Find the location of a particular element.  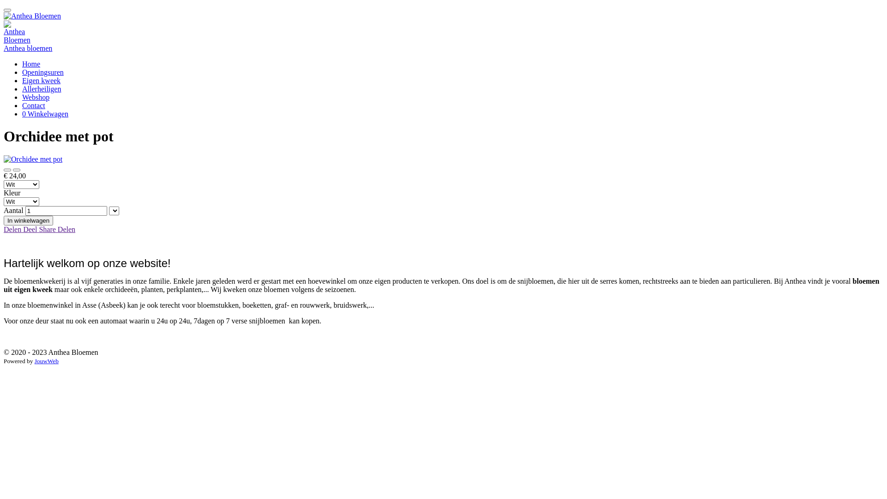

Home is located at coordinates (31, 64).